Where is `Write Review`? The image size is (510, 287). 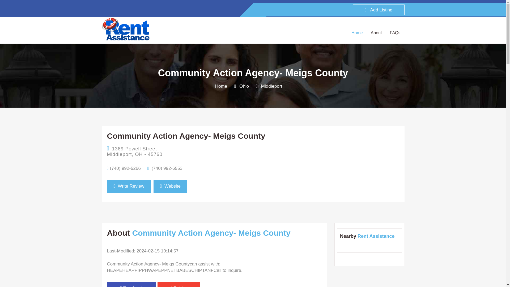
Write Review is located at coordinates (129, 186).